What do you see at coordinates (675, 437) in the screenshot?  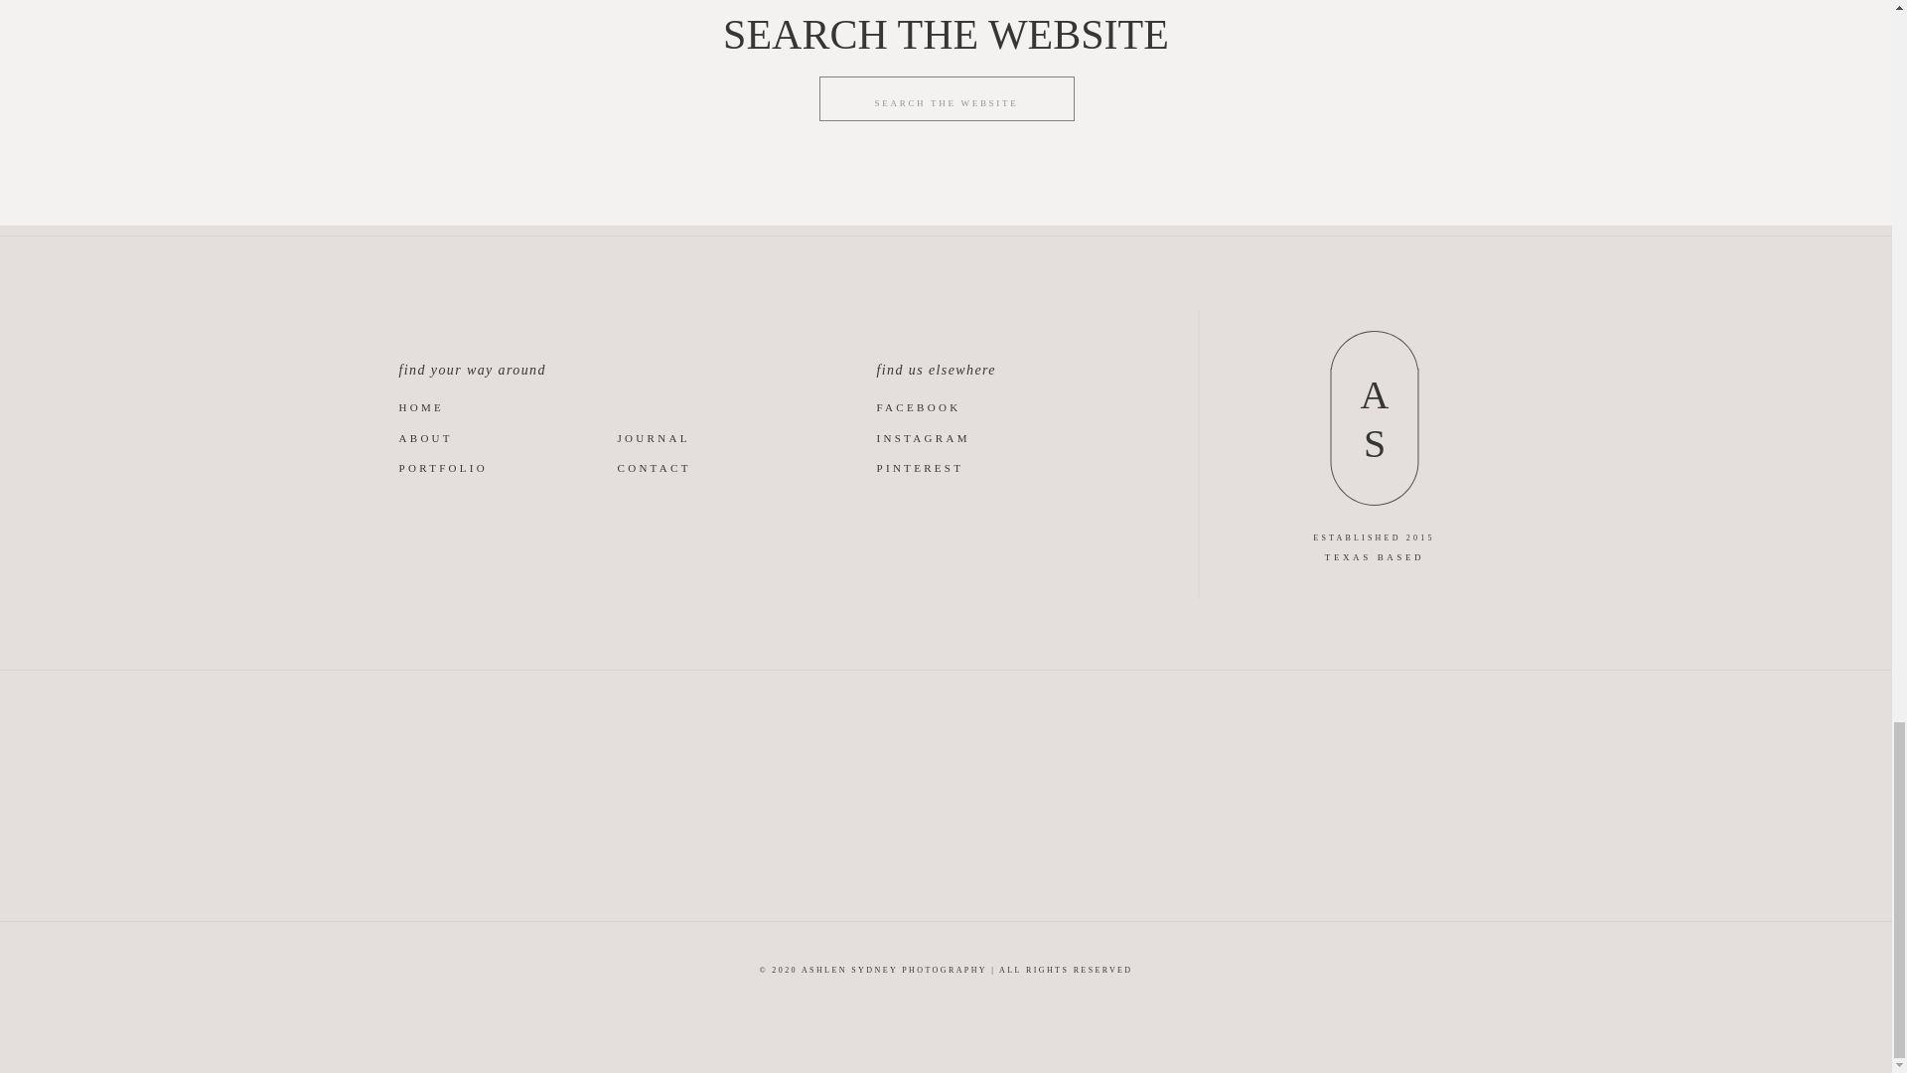 I see `JOURNAL` at bounding box center [675, 437].